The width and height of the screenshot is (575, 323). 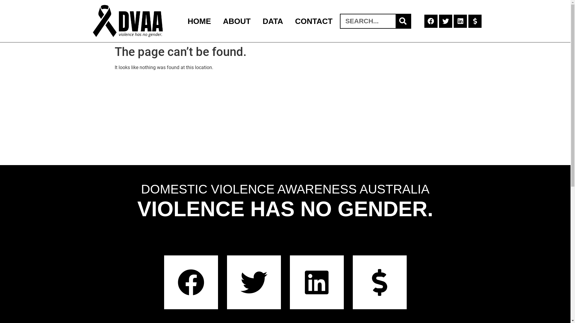 I want to click on CONTACT, so click(x=314, y=21).